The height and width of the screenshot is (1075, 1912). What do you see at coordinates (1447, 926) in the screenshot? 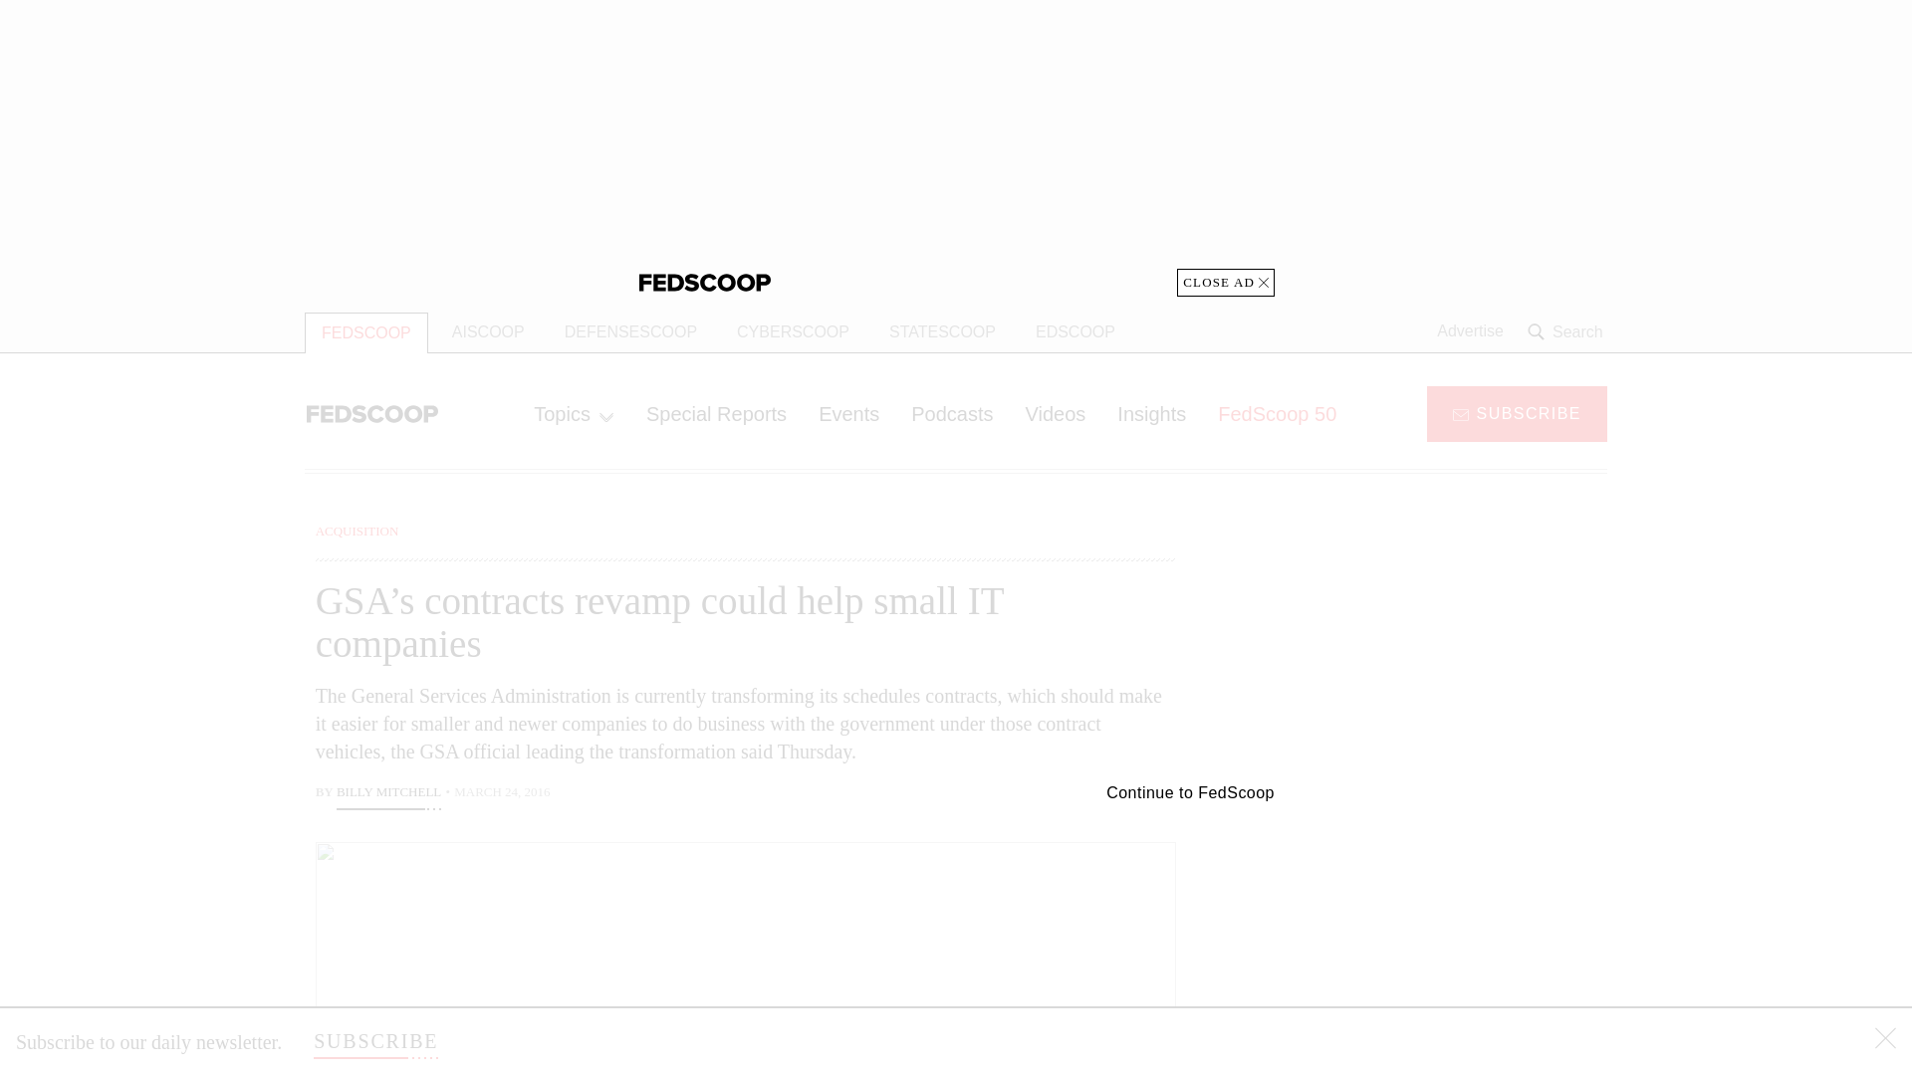
I see `3rd party ad content` at bounding box center [1447, 926].